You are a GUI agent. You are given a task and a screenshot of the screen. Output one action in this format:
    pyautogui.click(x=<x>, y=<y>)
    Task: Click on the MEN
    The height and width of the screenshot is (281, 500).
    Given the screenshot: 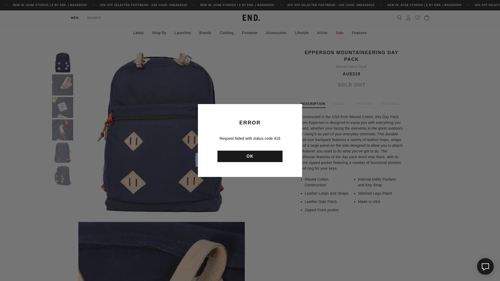 What is the action you would take?
    pyautogui.click(x=74, y=18)
    